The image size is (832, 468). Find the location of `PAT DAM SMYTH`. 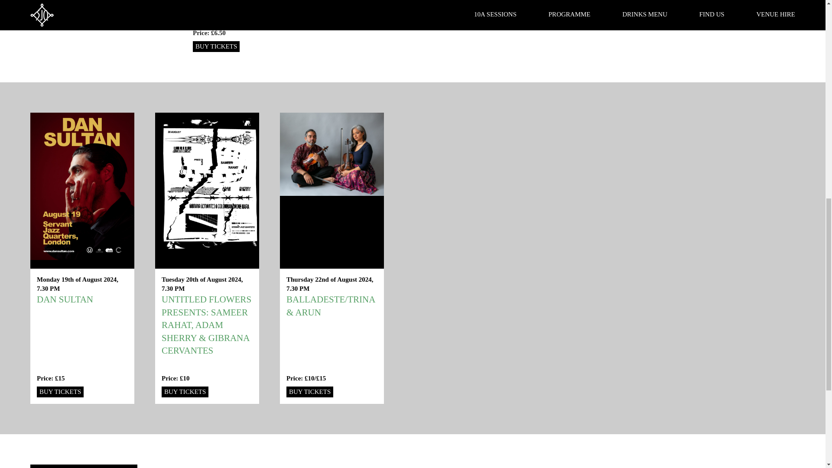

PAT DAM SMYTH is located at coordinates (486, 5).